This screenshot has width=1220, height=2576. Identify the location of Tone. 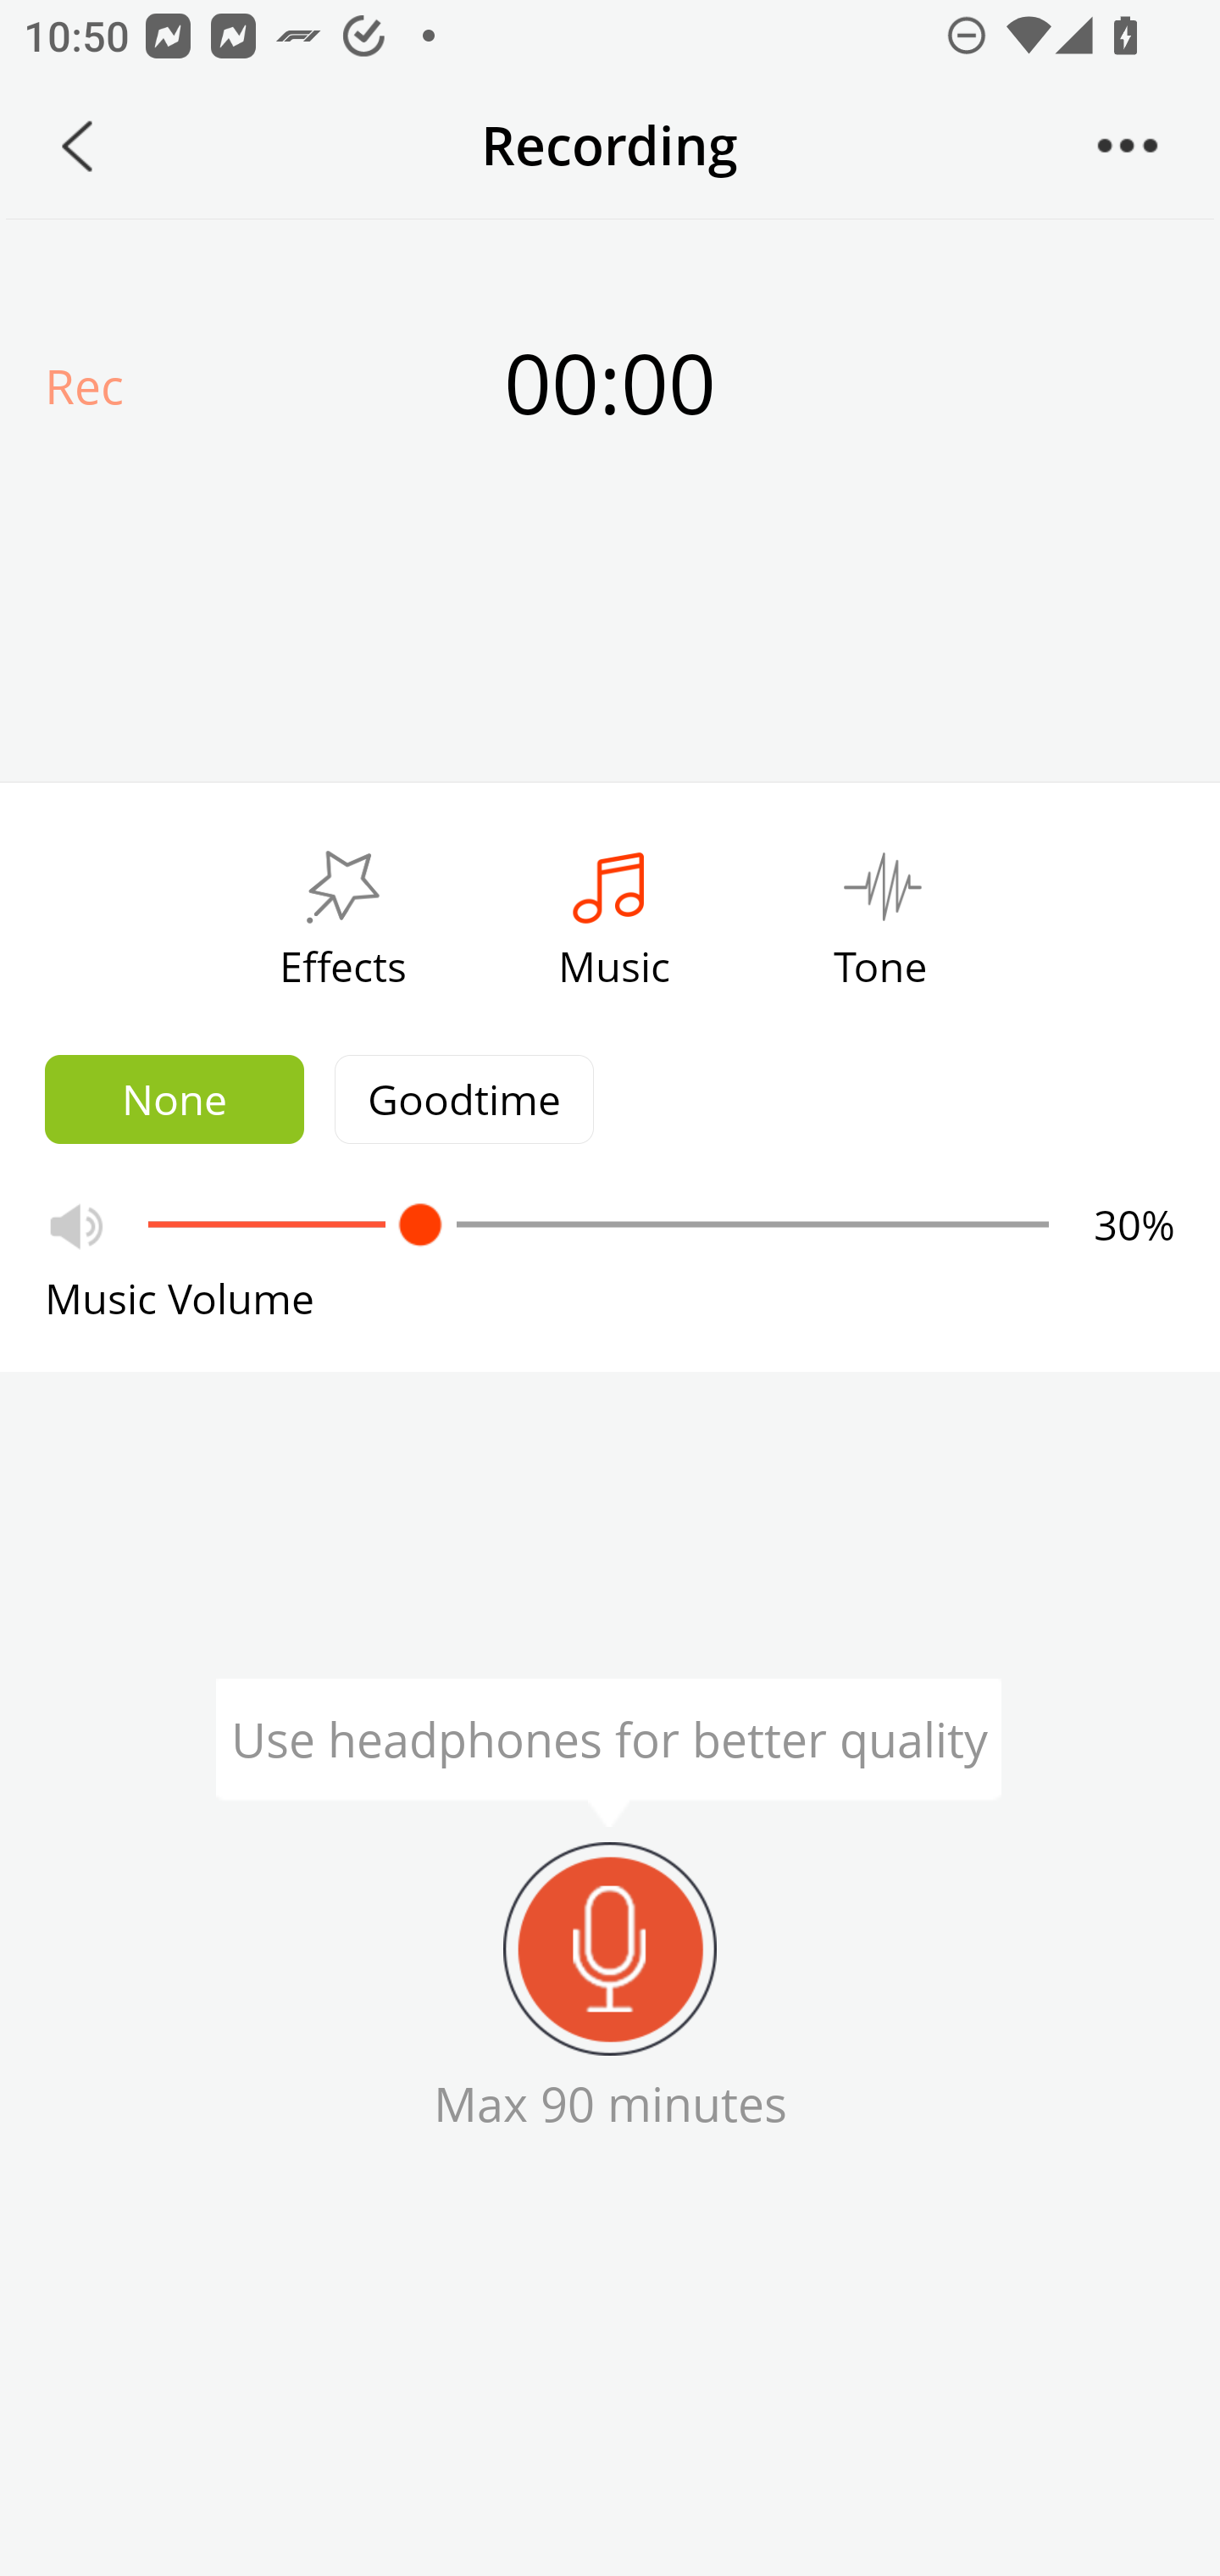
(881, 910).